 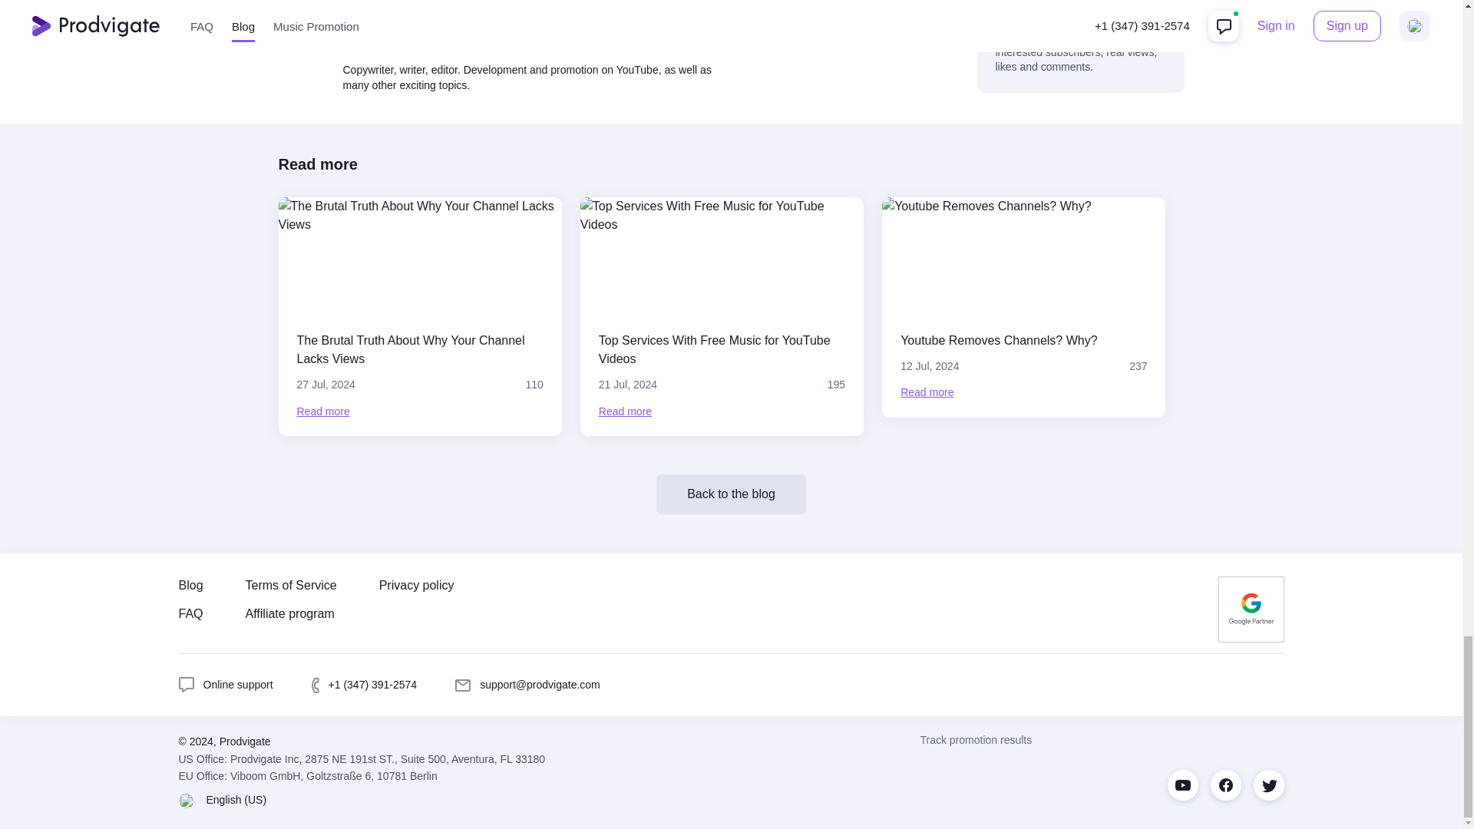 I want to click on Blog, so click(x=190, y=585).